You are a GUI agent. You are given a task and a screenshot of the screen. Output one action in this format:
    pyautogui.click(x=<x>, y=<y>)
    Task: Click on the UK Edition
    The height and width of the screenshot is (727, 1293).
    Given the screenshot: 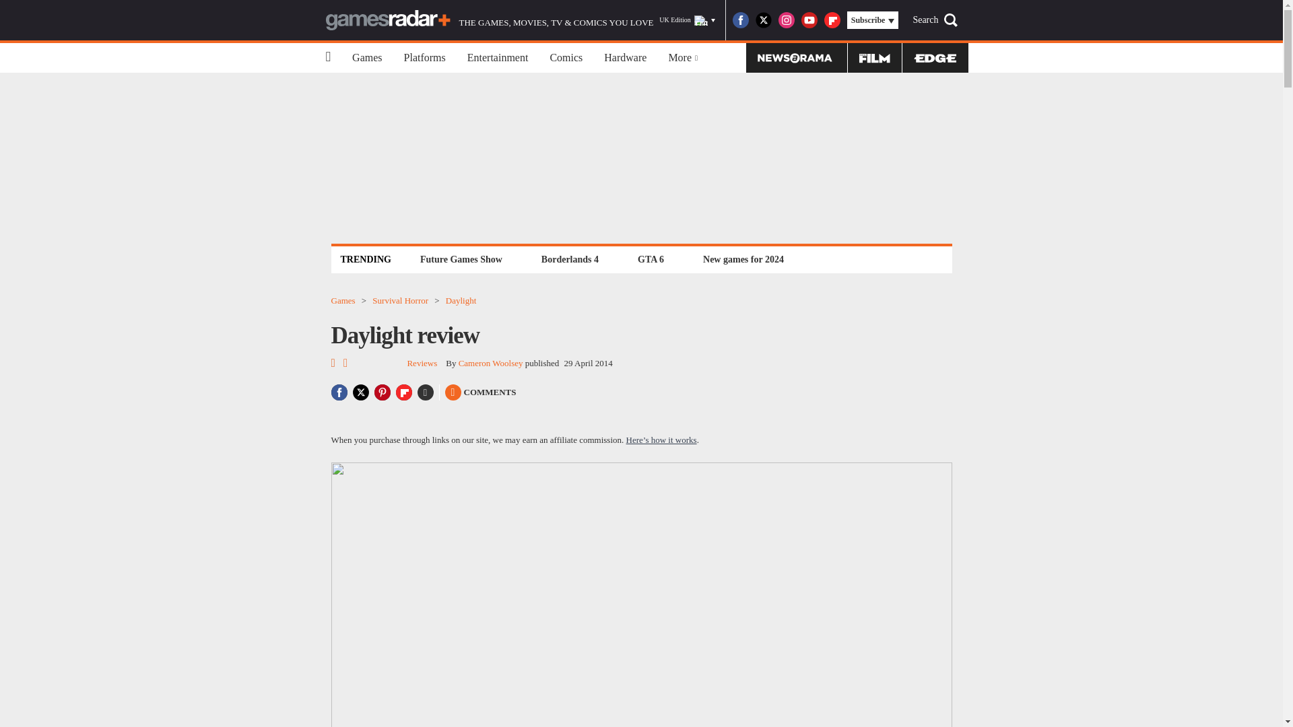 What is the action you would take?
    pyautogui.click(x=687, y=20)
    